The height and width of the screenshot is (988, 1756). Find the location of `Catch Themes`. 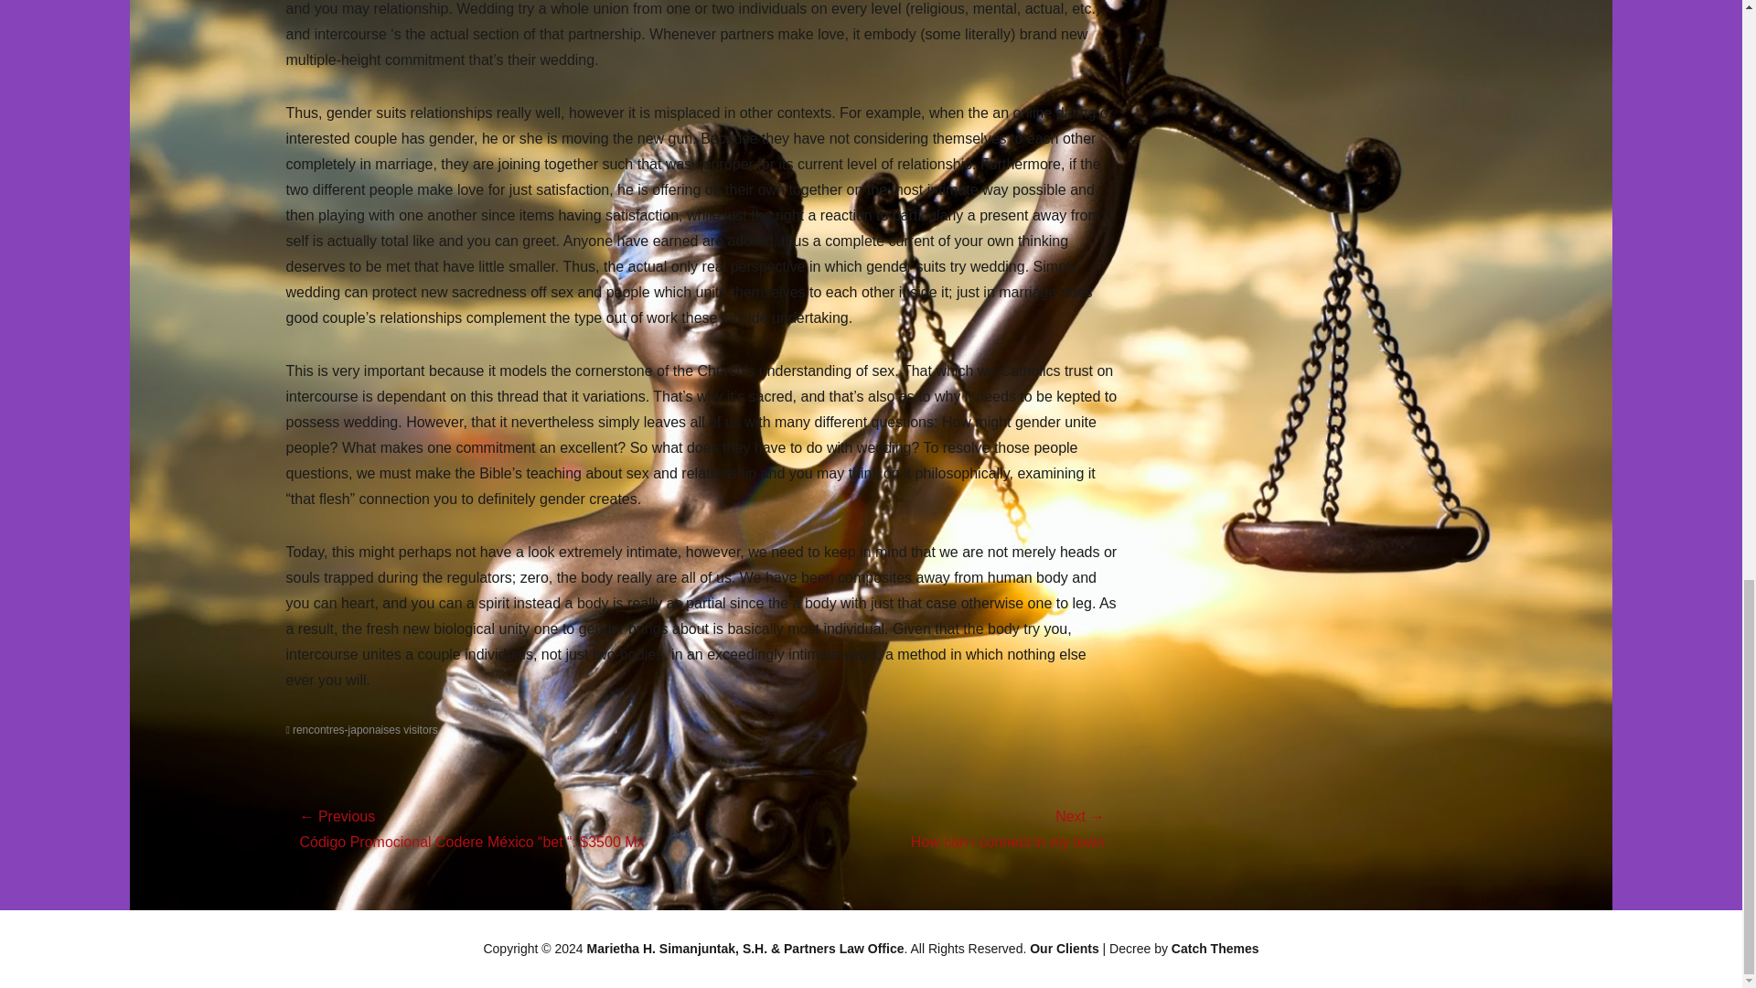

Catch Themes is located at coordinates (1215, 949).